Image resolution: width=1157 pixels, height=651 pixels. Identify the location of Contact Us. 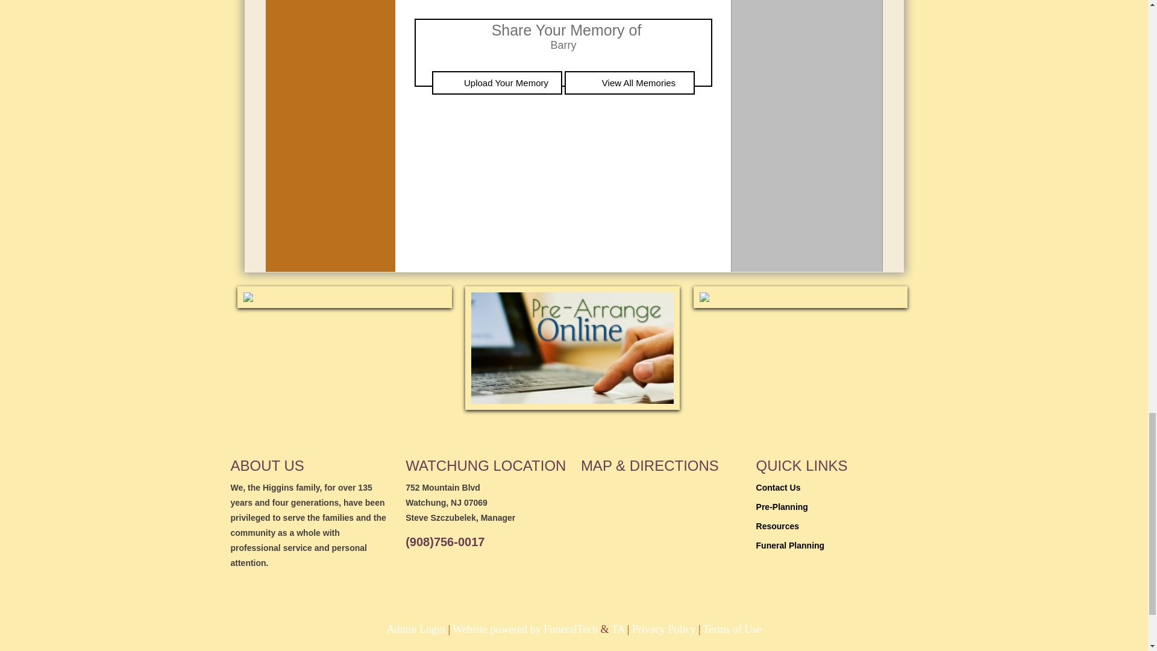
(779, 487).